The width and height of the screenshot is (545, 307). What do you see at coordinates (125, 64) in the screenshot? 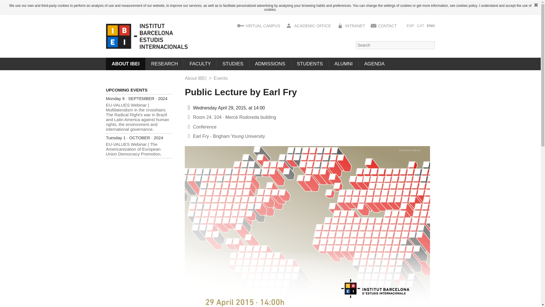
I see `ABOUT IBEI` at bounding box center [125, 64].